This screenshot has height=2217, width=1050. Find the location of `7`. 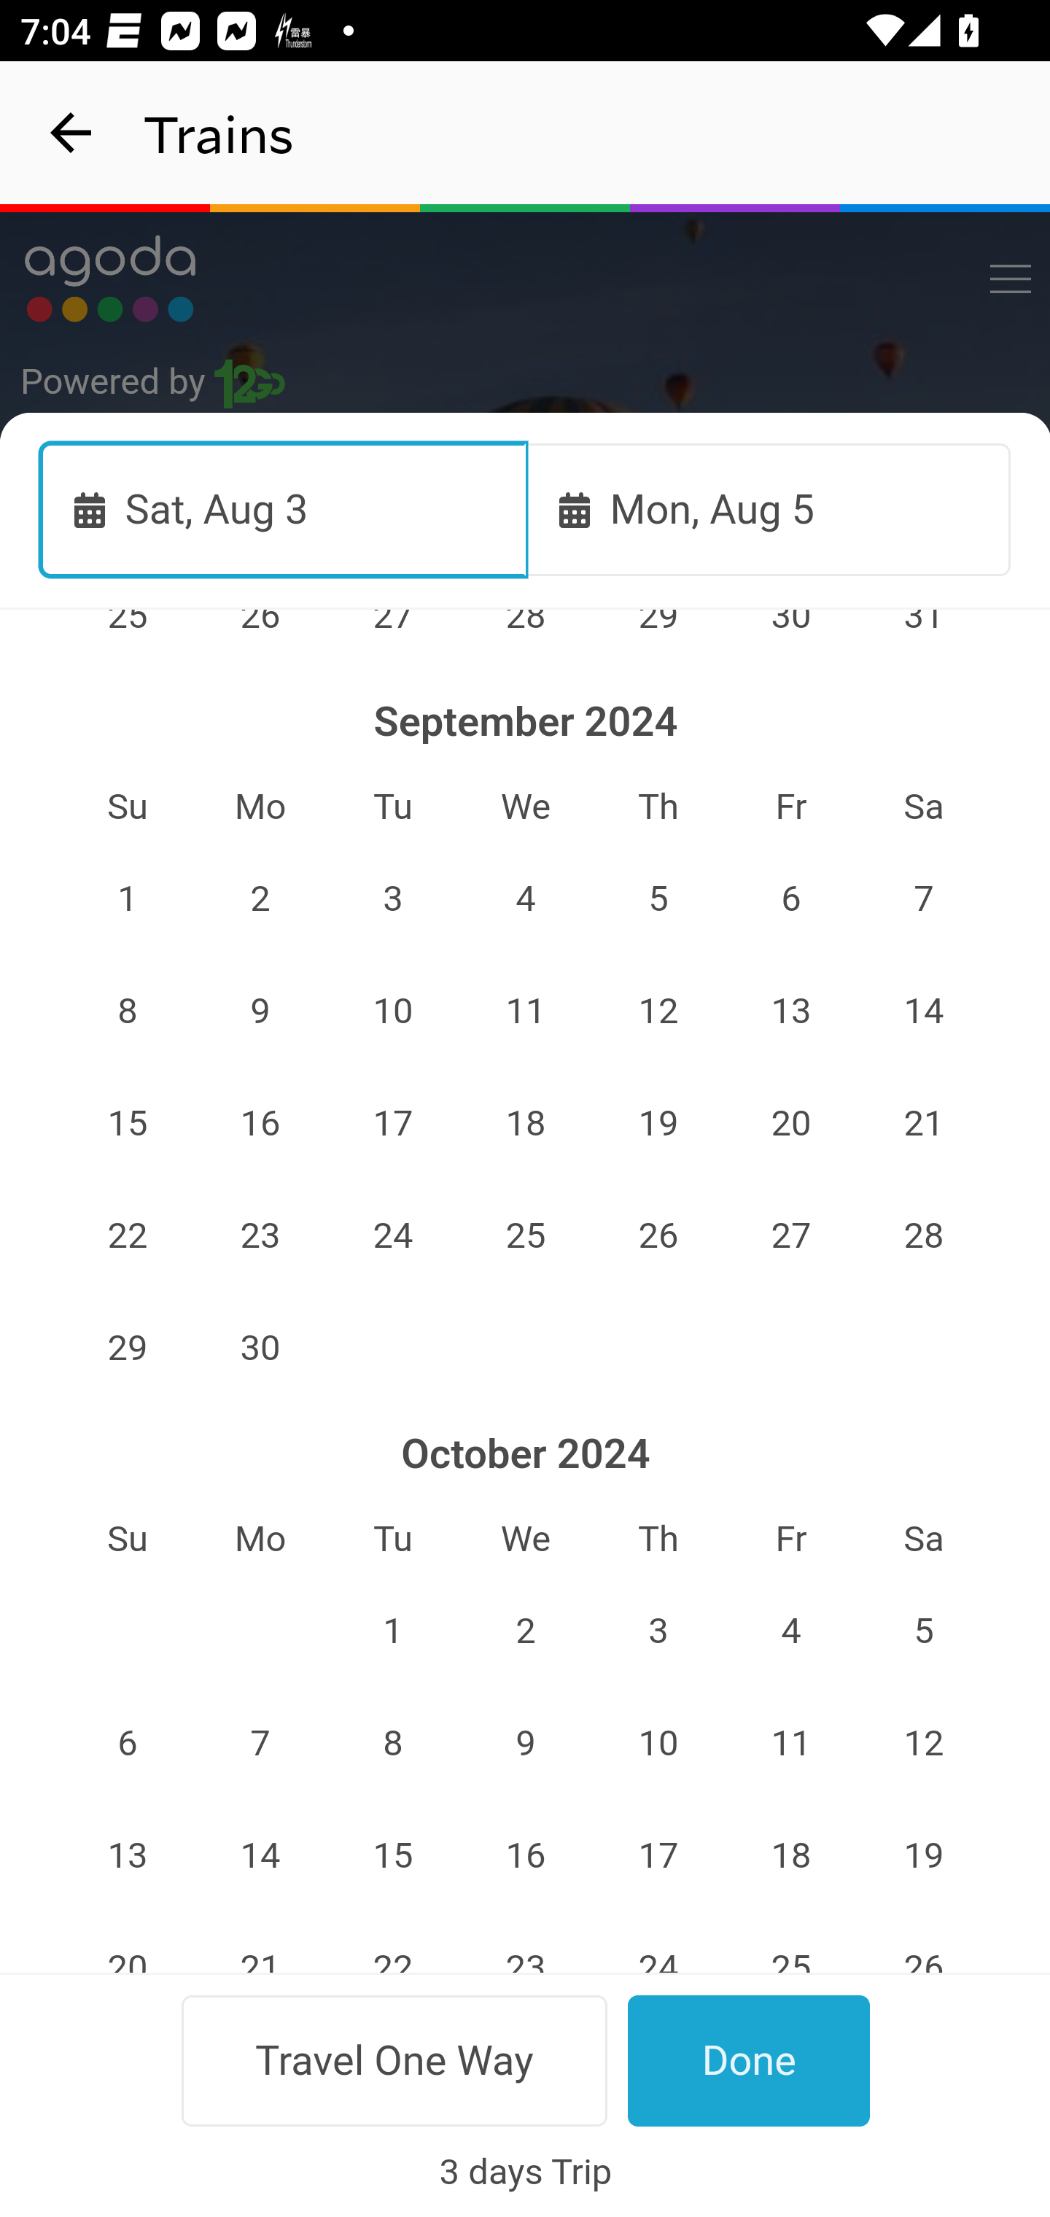

7 is located at coordinates (925, 898).